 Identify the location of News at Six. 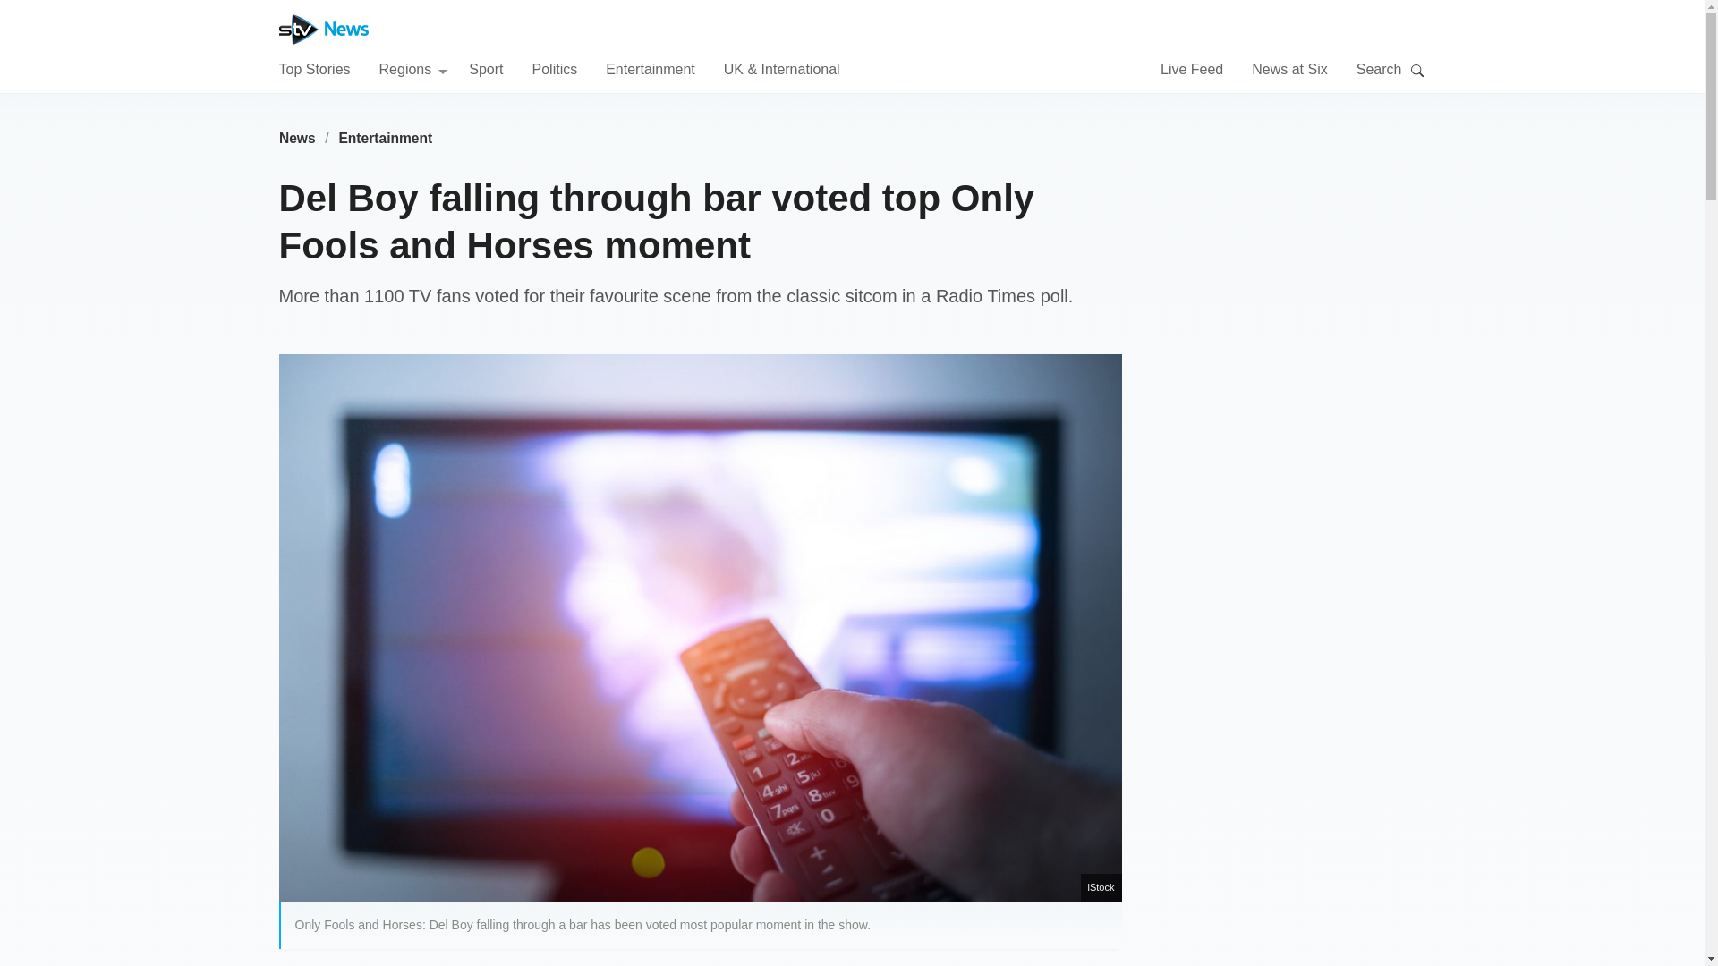
(1288, 68).